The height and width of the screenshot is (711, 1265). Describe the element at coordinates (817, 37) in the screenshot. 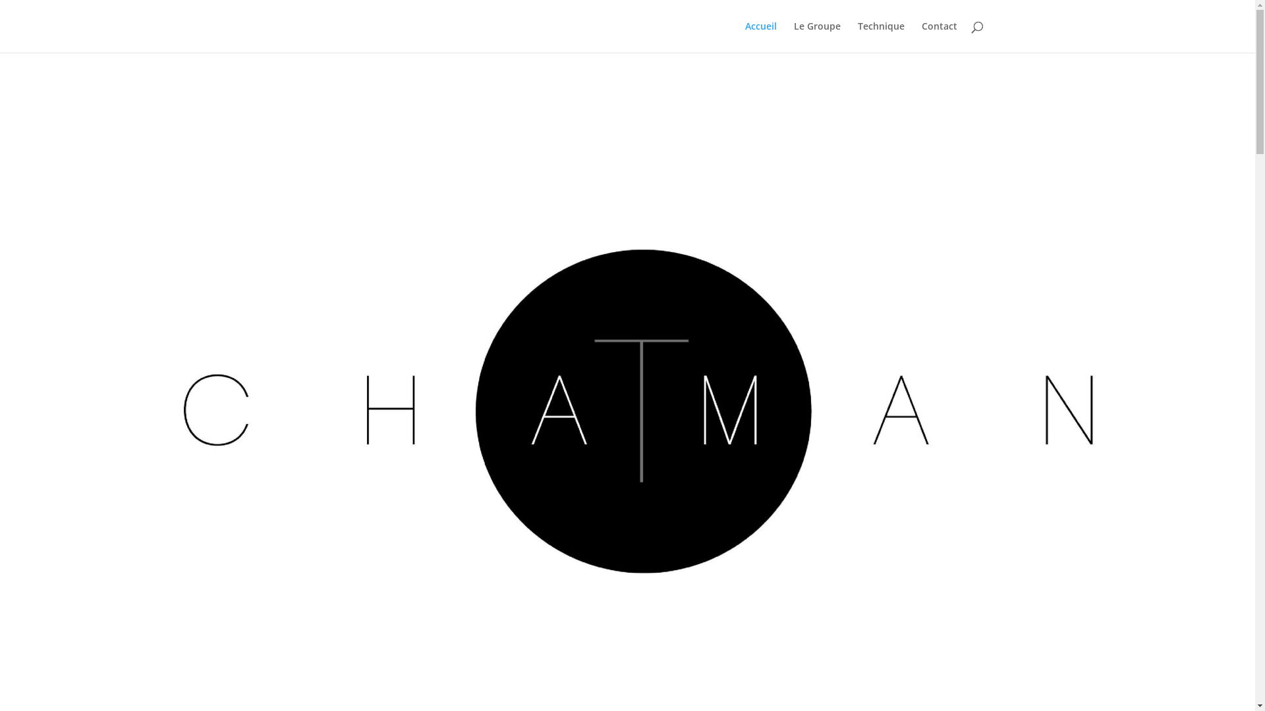

I see `Le Groupe` at that location.